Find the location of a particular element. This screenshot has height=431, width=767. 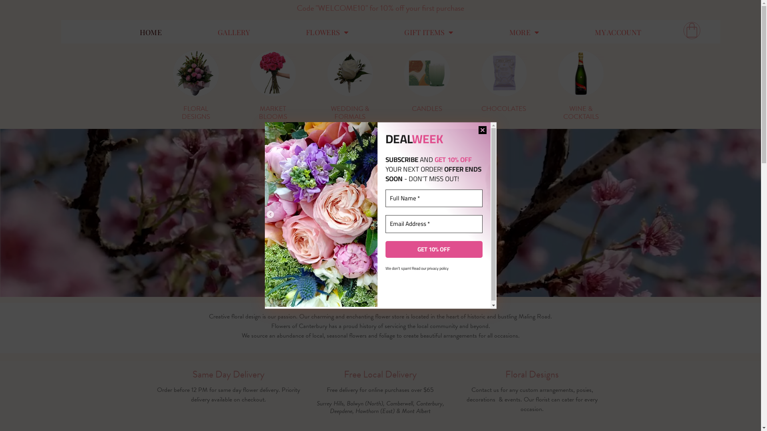

MORE is located at coordinates (524, 32).